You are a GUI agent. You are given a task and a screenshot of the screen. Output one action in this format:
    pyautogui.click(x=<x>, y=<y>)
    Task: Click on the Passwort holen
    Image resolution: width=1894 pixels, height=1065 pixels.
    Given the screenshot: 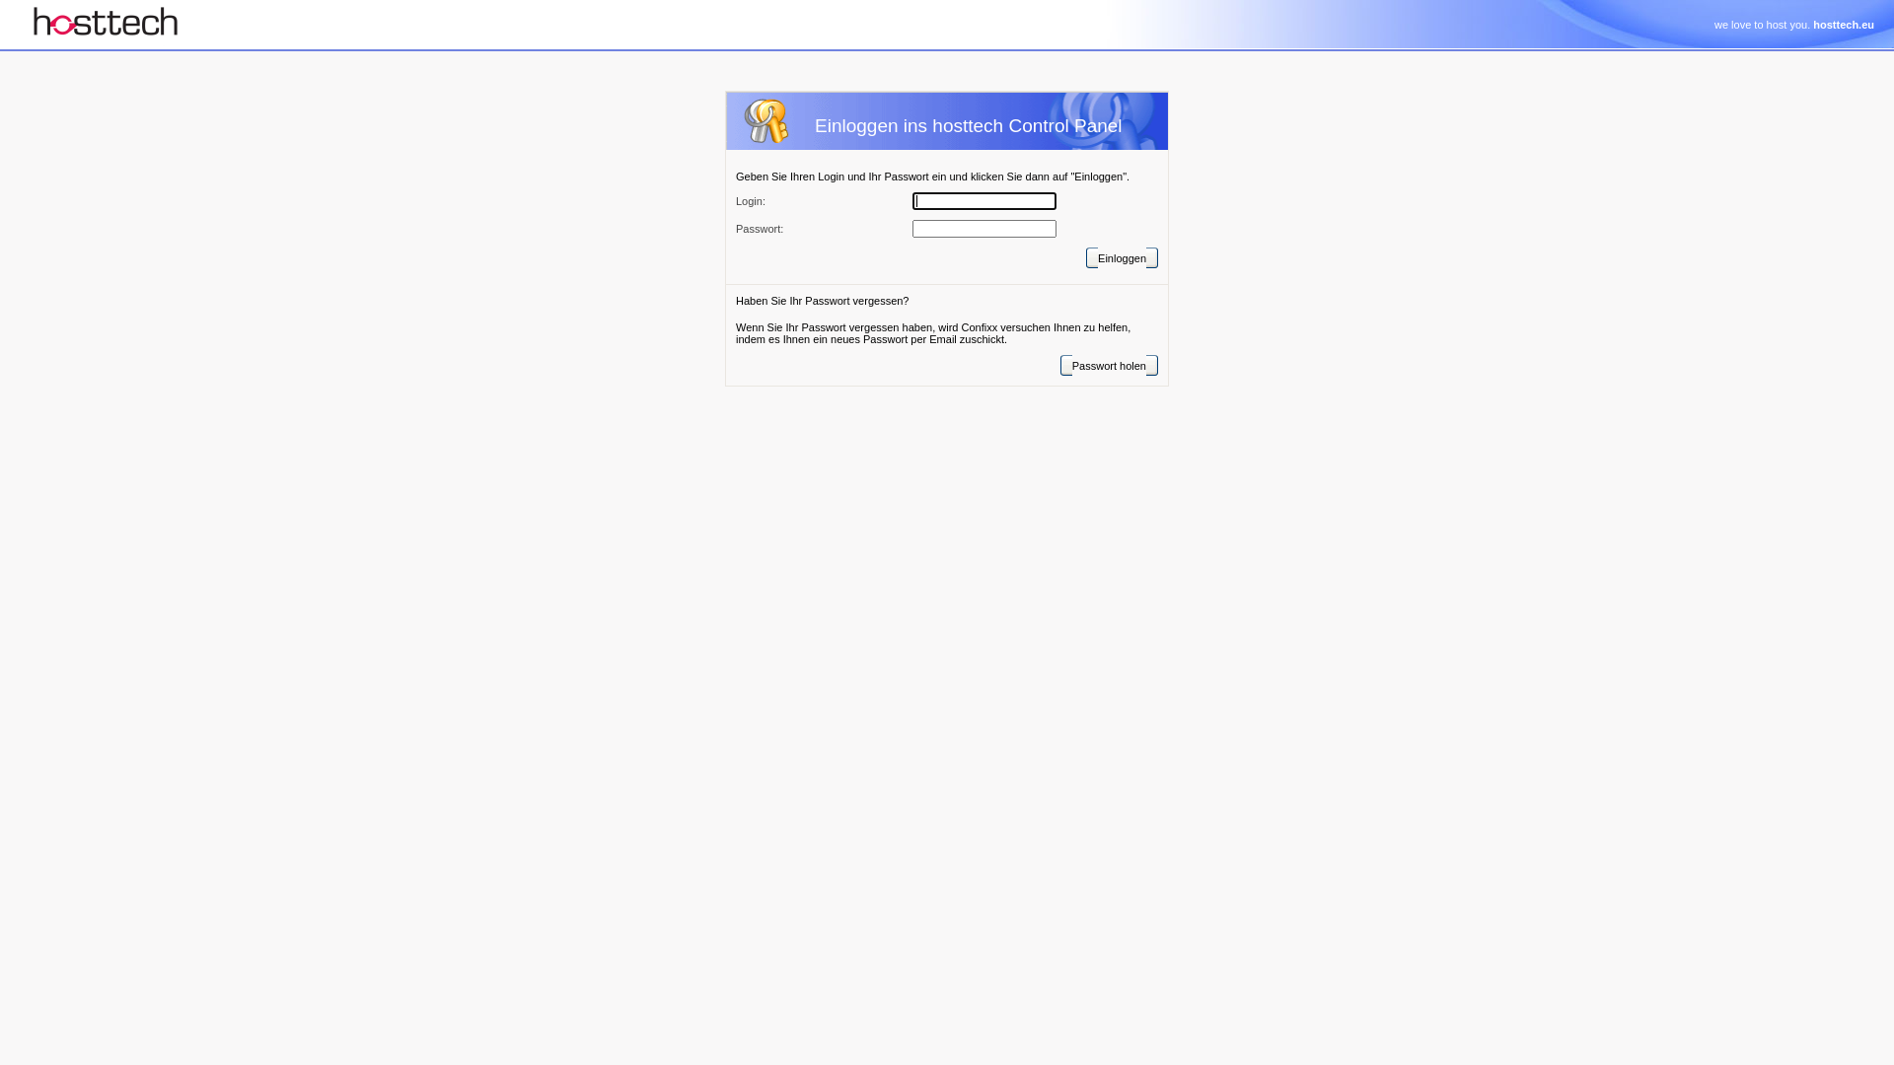 What is the action you would take?
    pyautogui.click(x=1109, y=365)
    